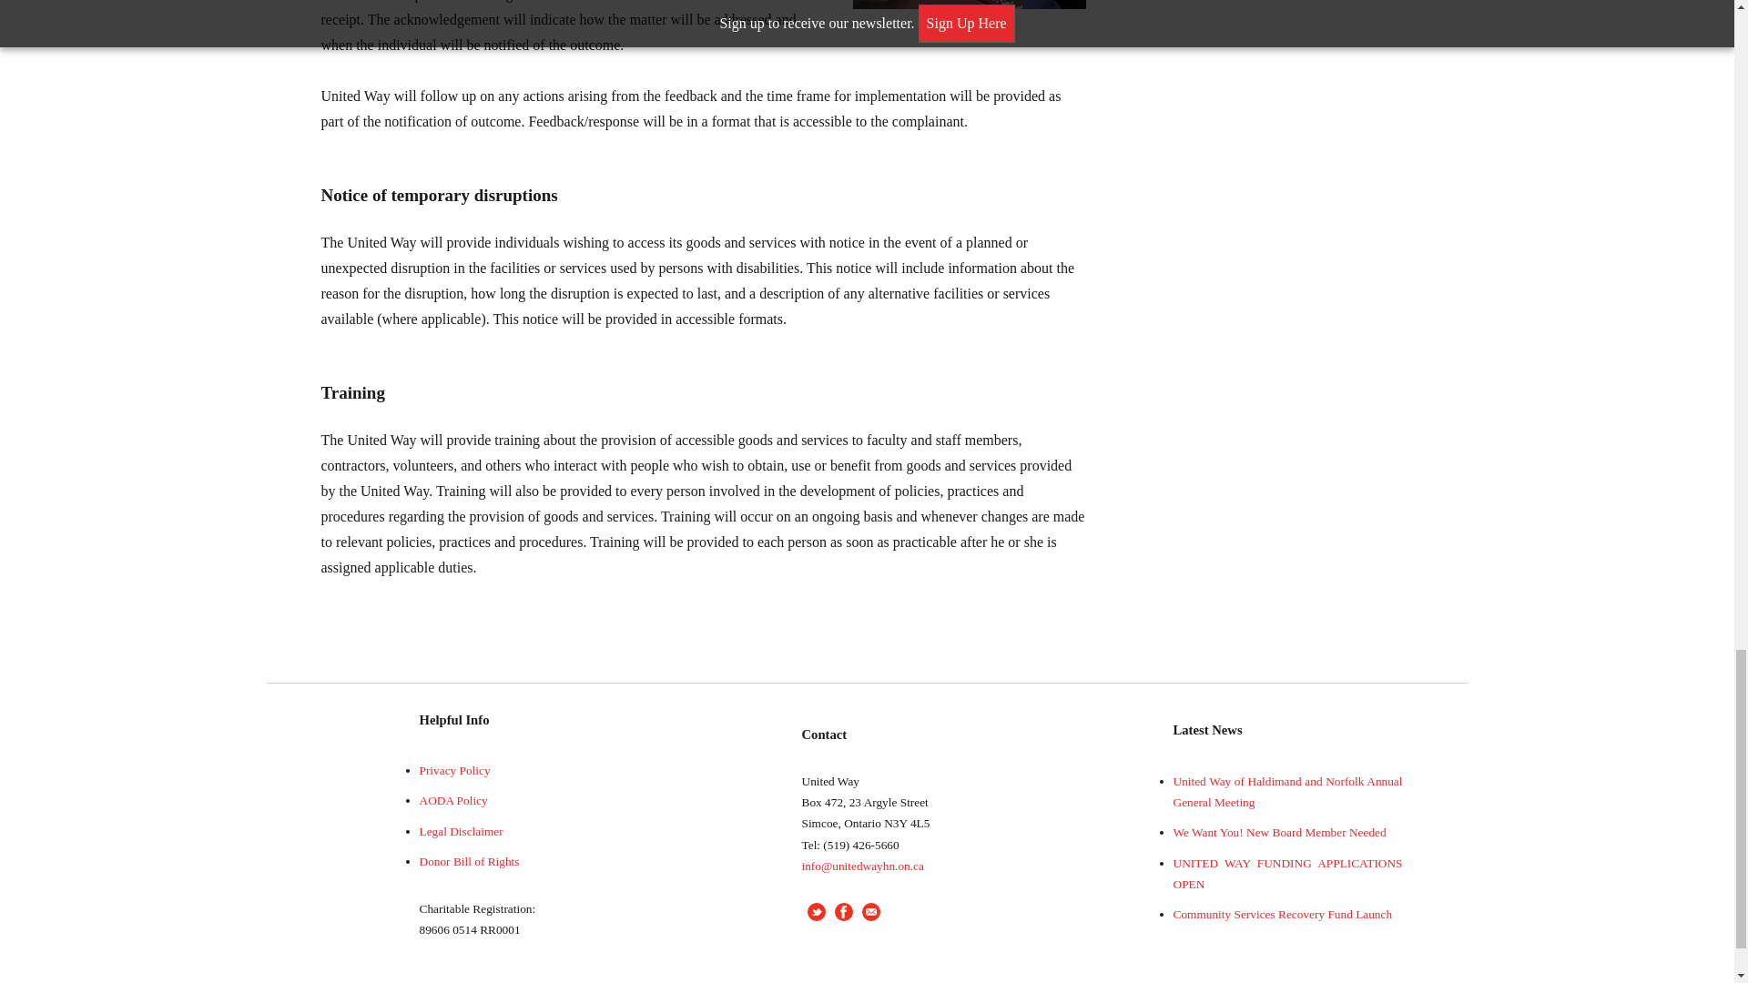 This screenshot has height=983, width=1748. Describe the element at coordinates (469, 861) in the screenshot. I see `Donor Bill of Rights` at that location.